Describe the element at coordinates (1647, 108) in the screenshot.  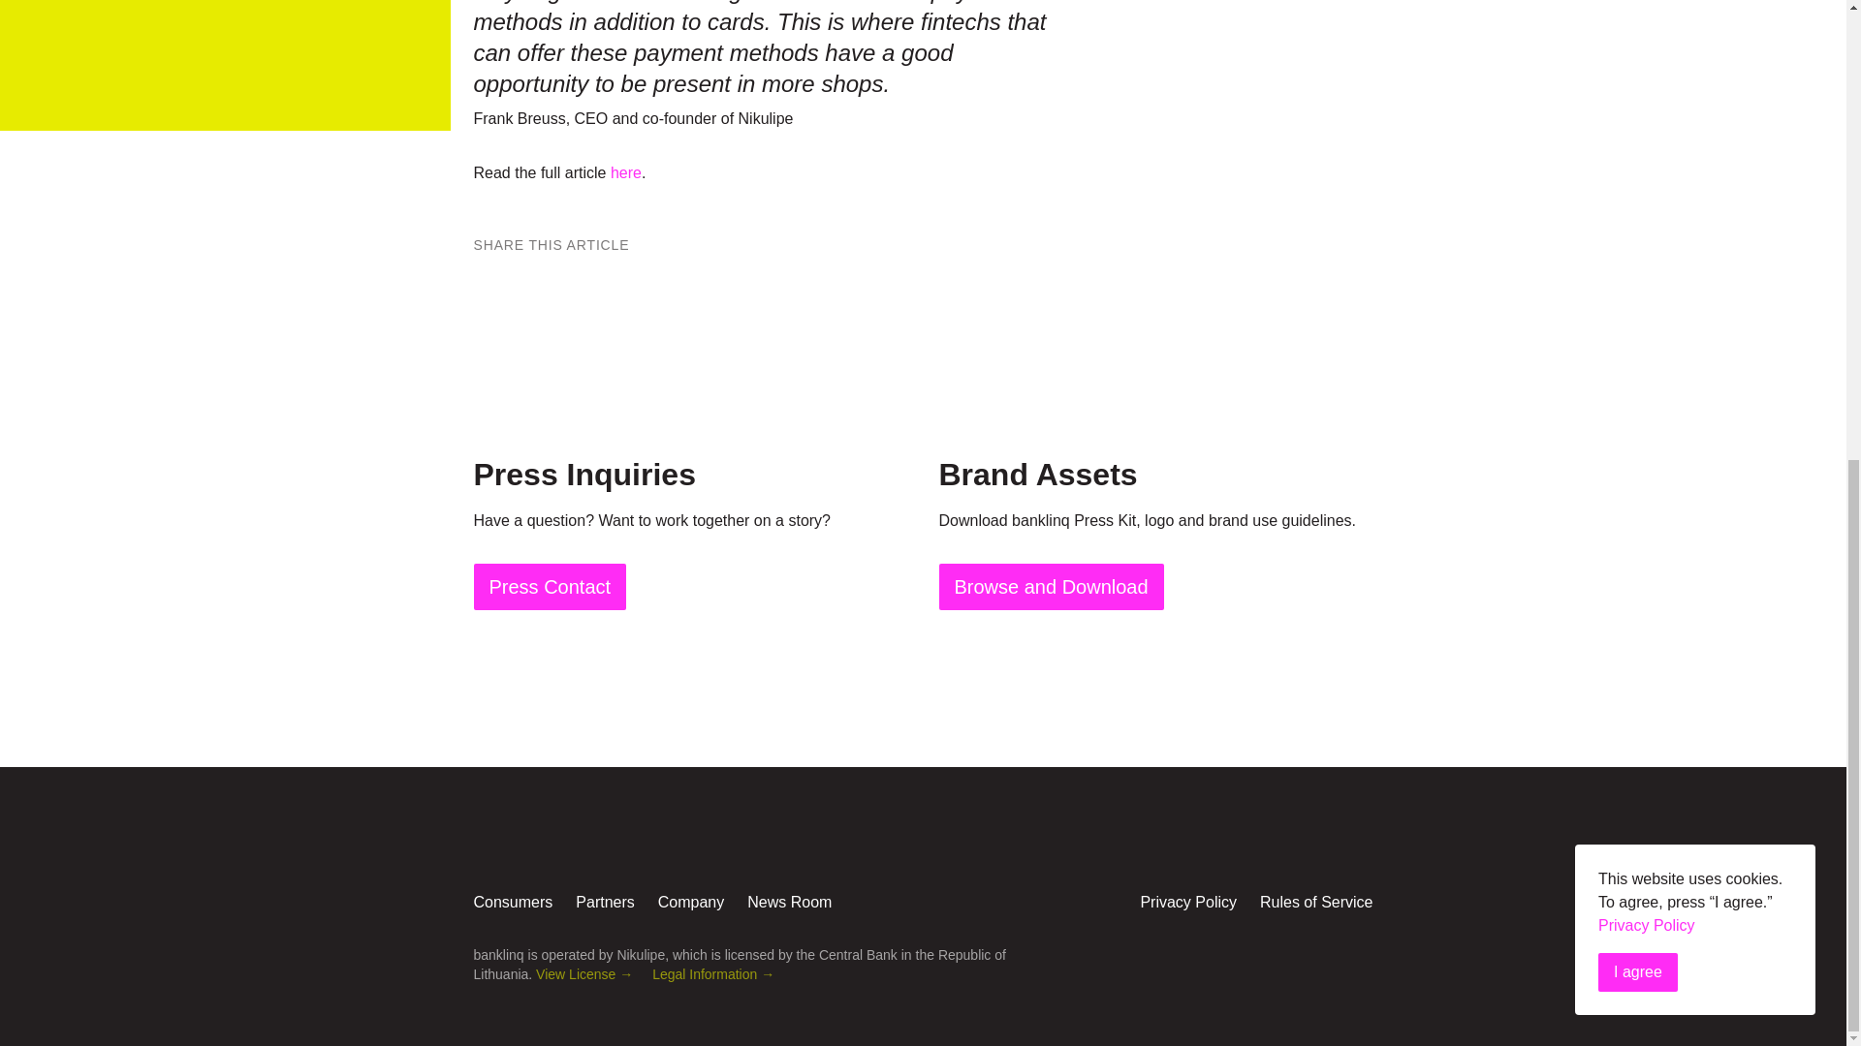
I see `Privacy Policy` at that location.